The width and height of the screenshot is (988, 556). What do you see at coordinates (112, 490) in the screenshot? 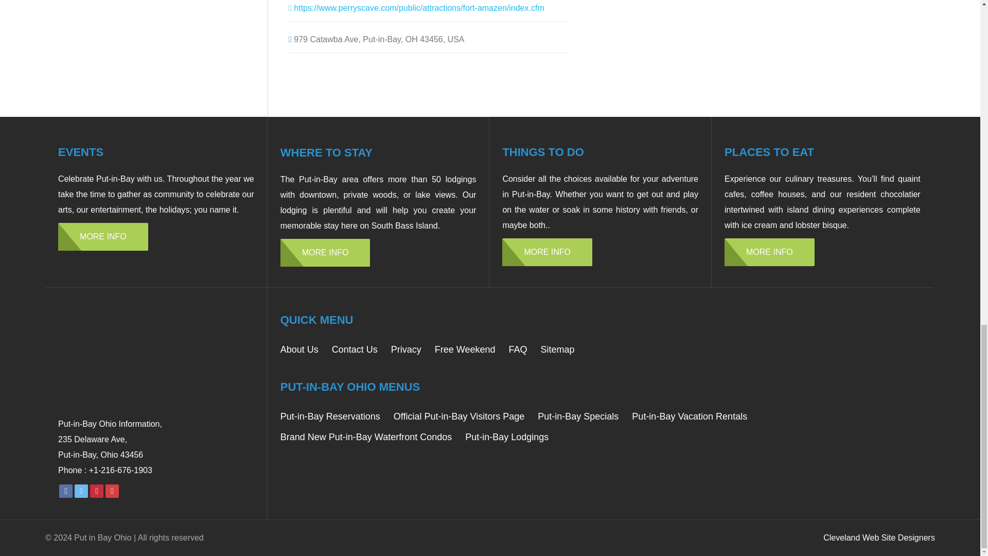
I see `YouTube page opens in new window` at bounding box center [112, 490].